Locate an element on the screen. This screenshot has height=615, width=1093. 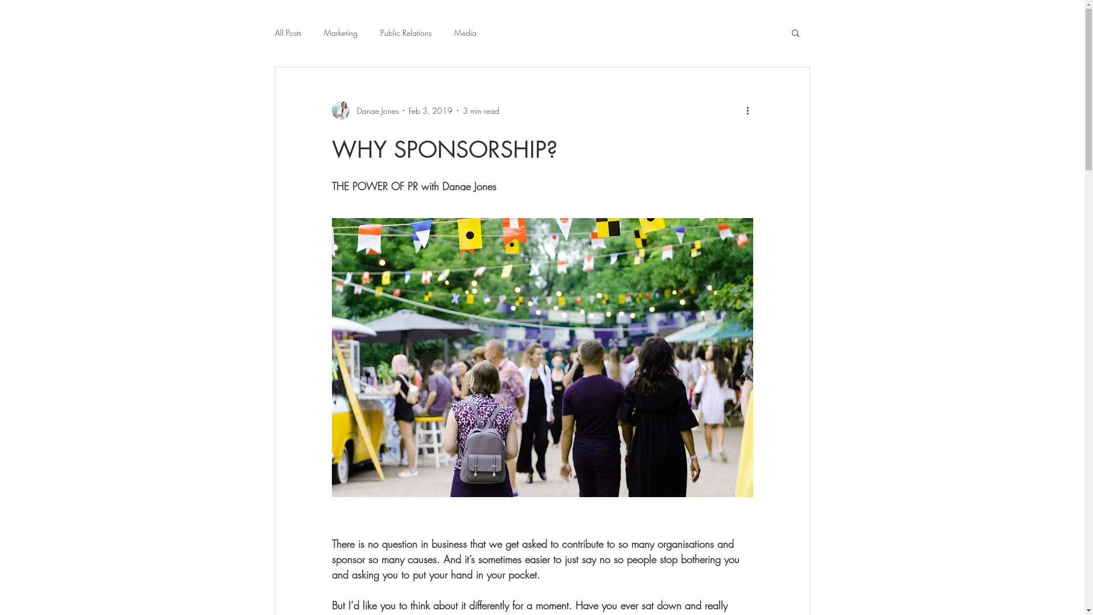
All Posts is located at coordinates (287, 33).